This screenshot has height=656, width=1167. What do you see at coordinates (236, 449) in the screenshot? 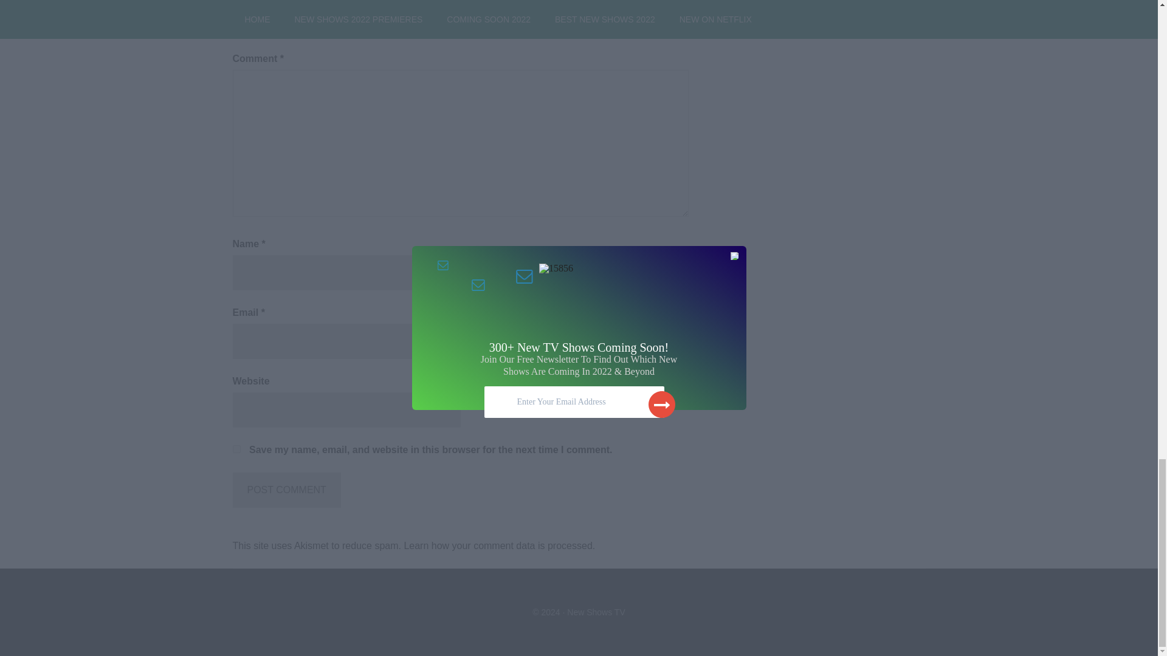
I see `yes` at bounding box center [236, 449].